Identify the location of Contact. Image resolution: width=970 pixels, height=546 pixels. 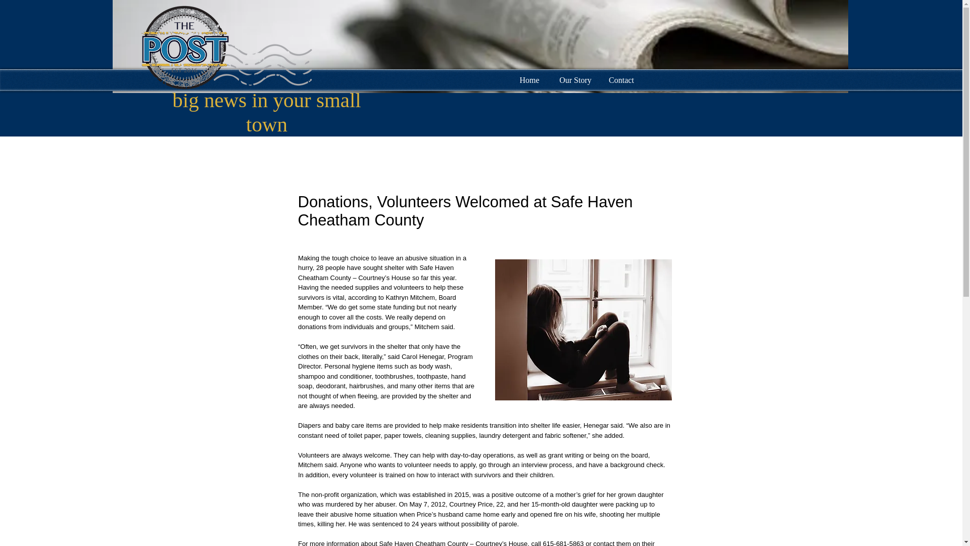
(621, 79).